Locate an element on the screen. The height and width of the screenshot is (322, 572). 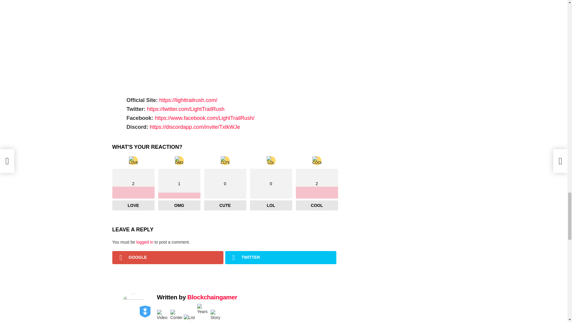
Years Of Membership is located at coordinates (203, 310).